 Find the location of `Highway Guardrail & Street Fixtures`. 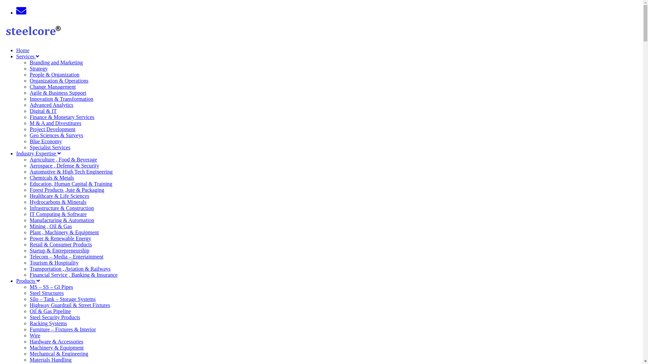

Highway Guardrail & Street Fixtures is located at coordinates (70, 305).